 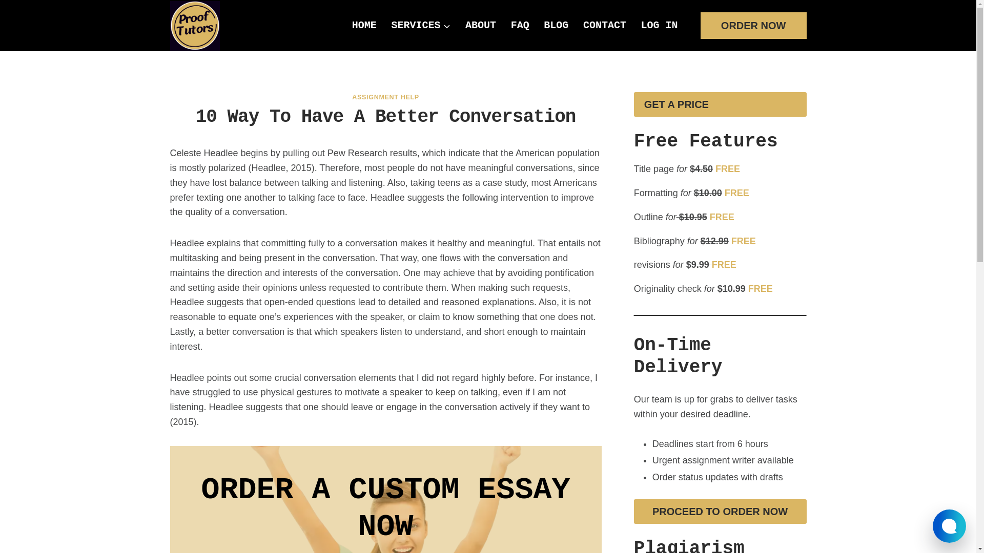 What do you see at coordinates (605, 25) in the screenshot?
I see `CONTACT` at bounding box center [605, 25].